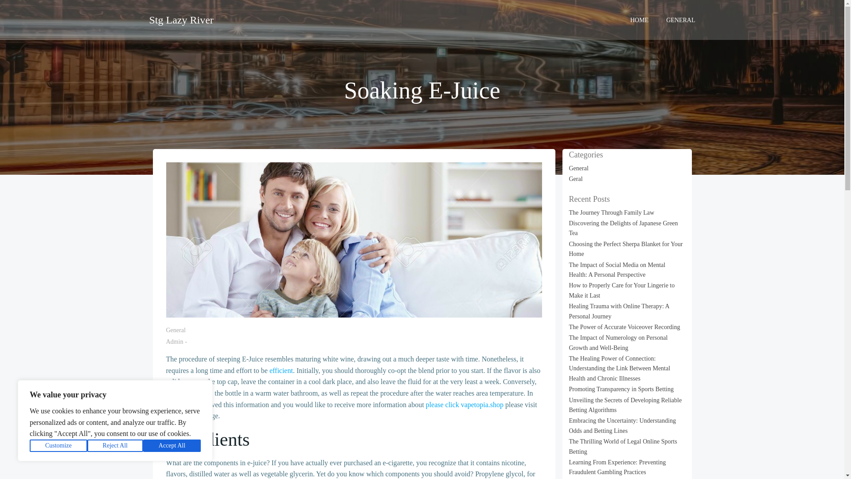 The image size is (851, 479). I want to click on Reject All, so click(115, 446).